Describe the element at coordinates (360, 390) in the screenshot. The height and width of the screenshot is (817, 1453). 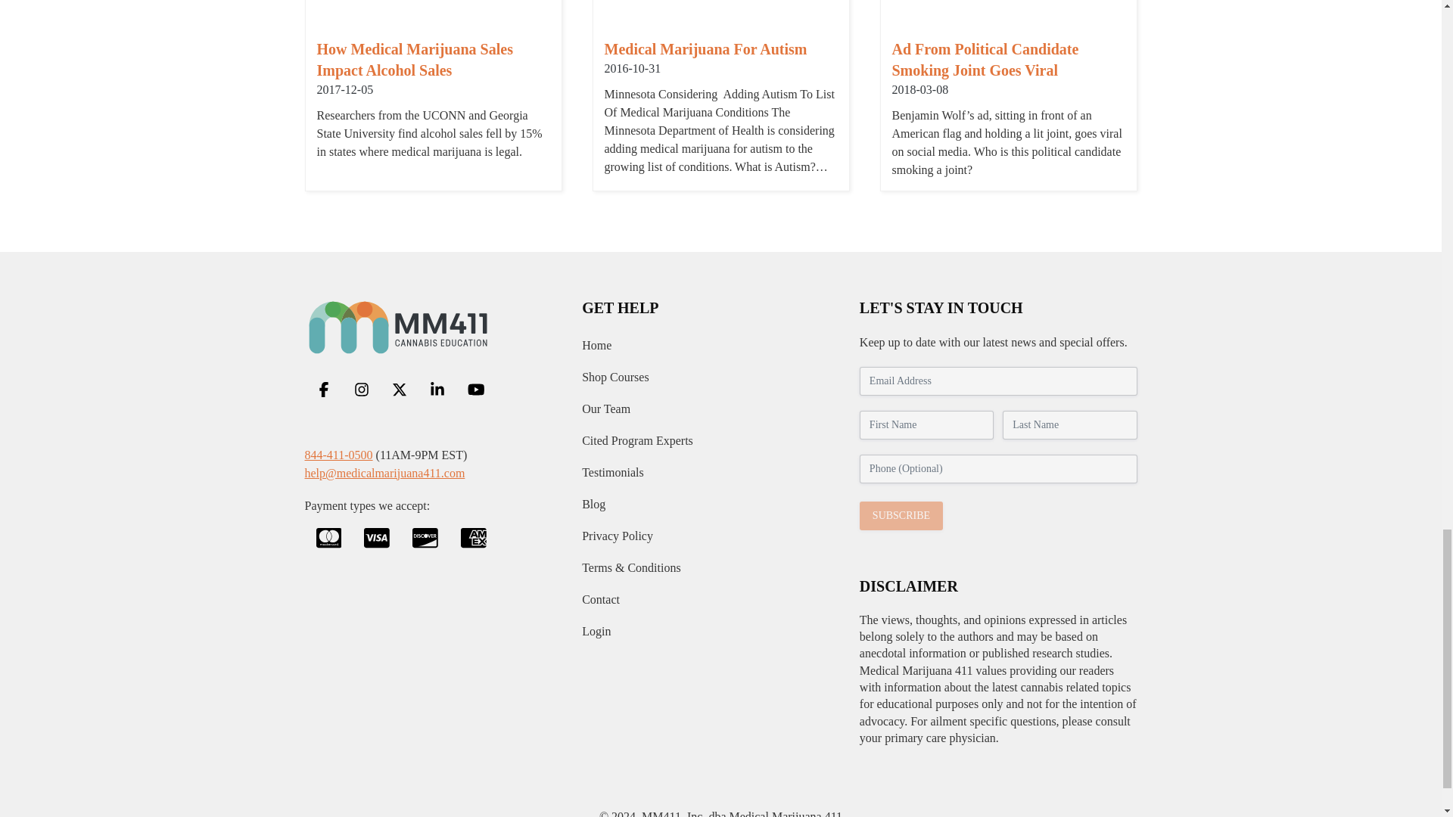
I see `Instagram` at that location.